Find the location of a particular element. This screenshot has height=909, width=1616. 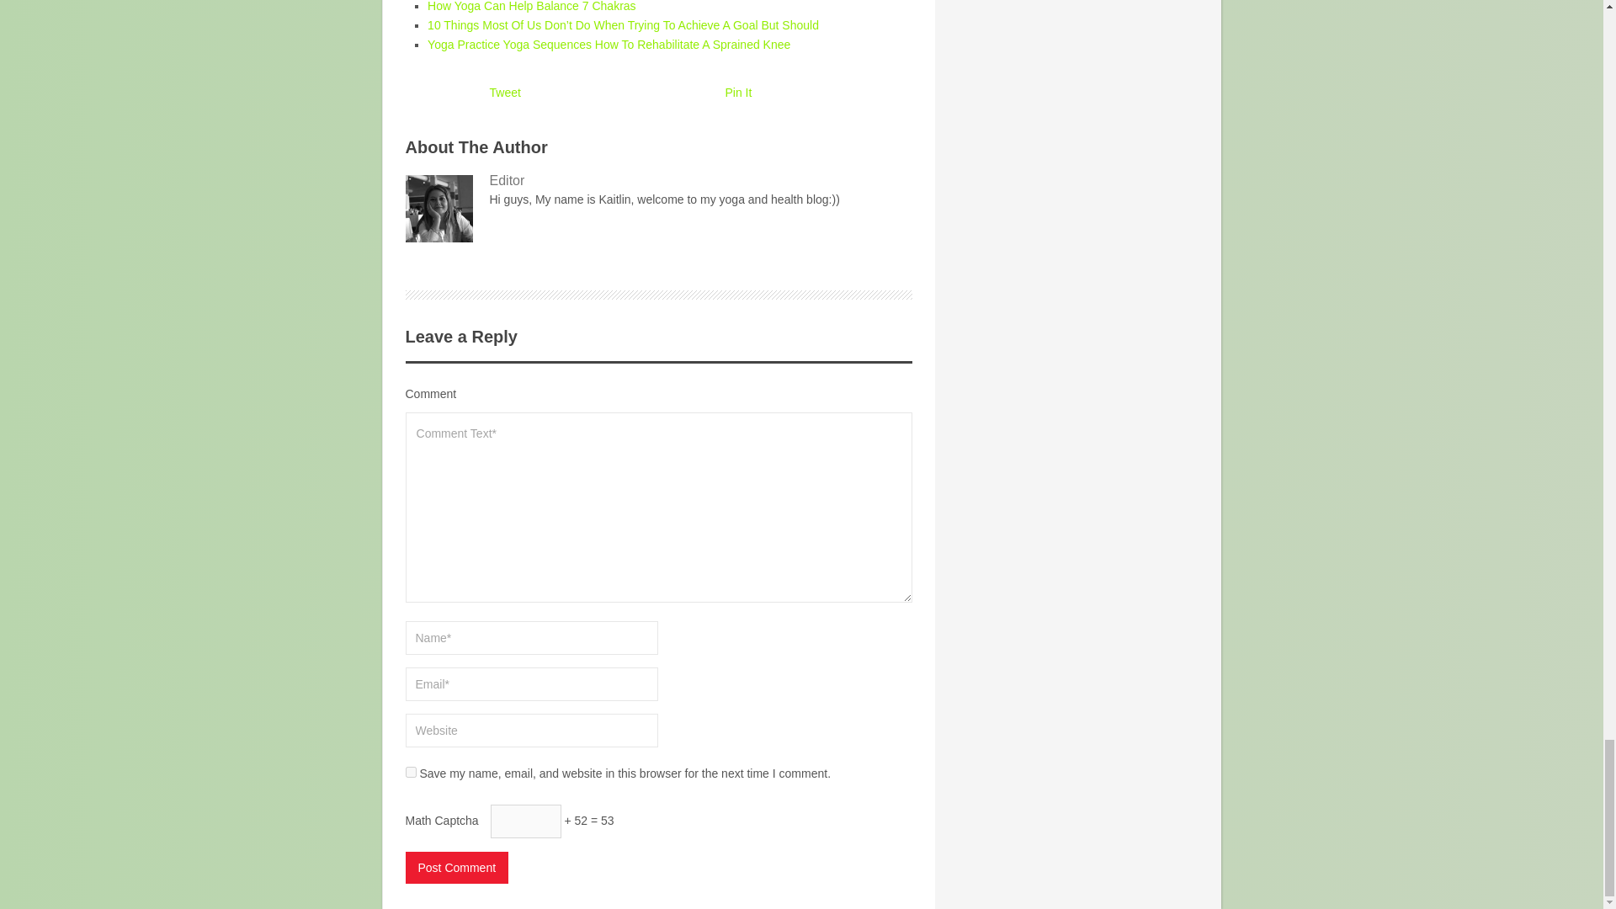

Tweet is located at coordinates (505, 92).